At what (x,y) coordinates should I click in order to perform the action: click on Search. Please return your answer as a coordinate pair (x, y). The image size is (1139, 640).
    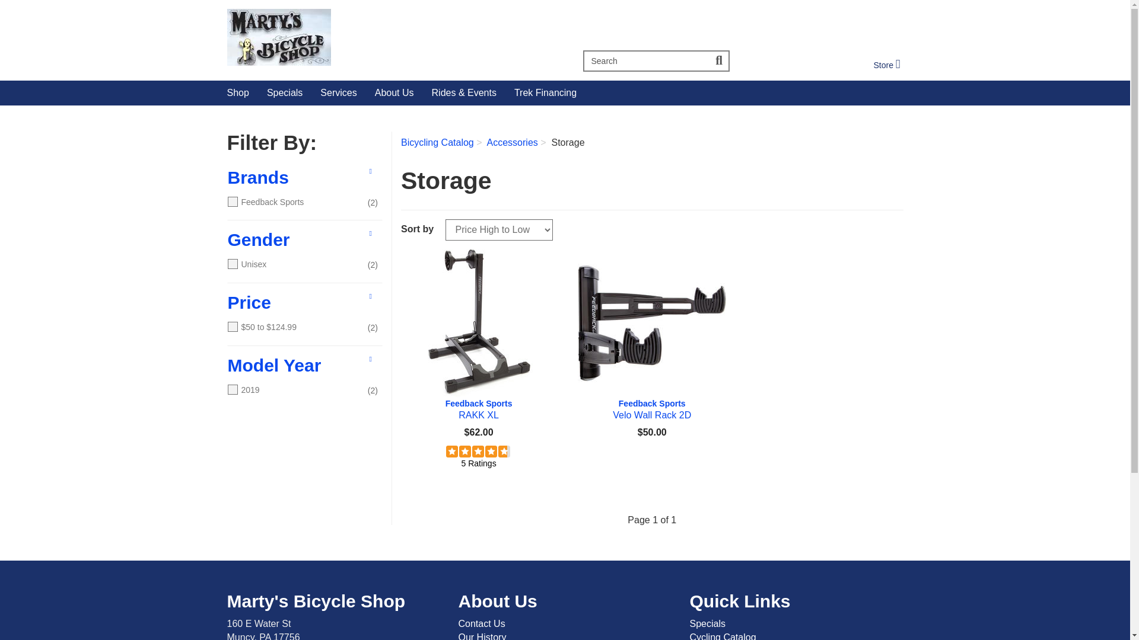
    Looking at the image, I should click on (651, 409).